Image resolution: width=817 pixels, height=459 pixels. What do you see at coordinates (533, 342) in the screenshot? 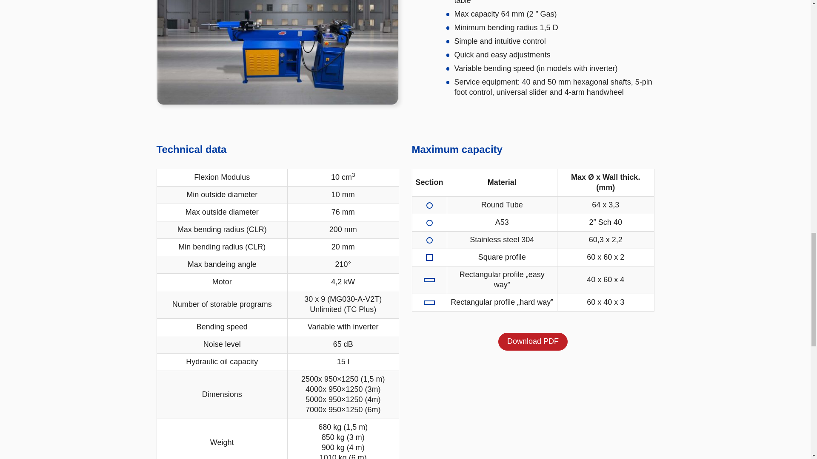
I see `Download PDF` at bounding box center [533, 342].